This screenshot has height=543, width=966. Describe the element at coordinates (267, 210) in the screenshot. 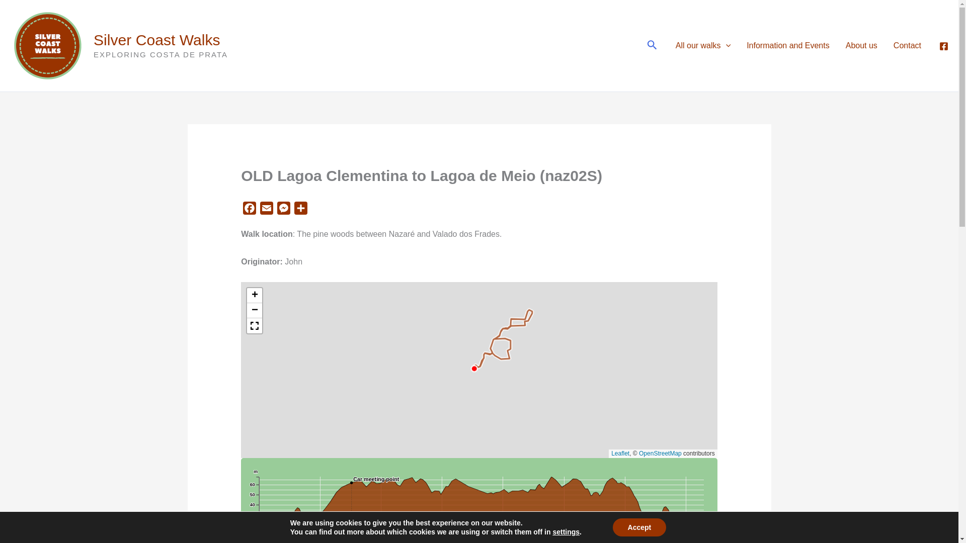

I see `Email` at that location.